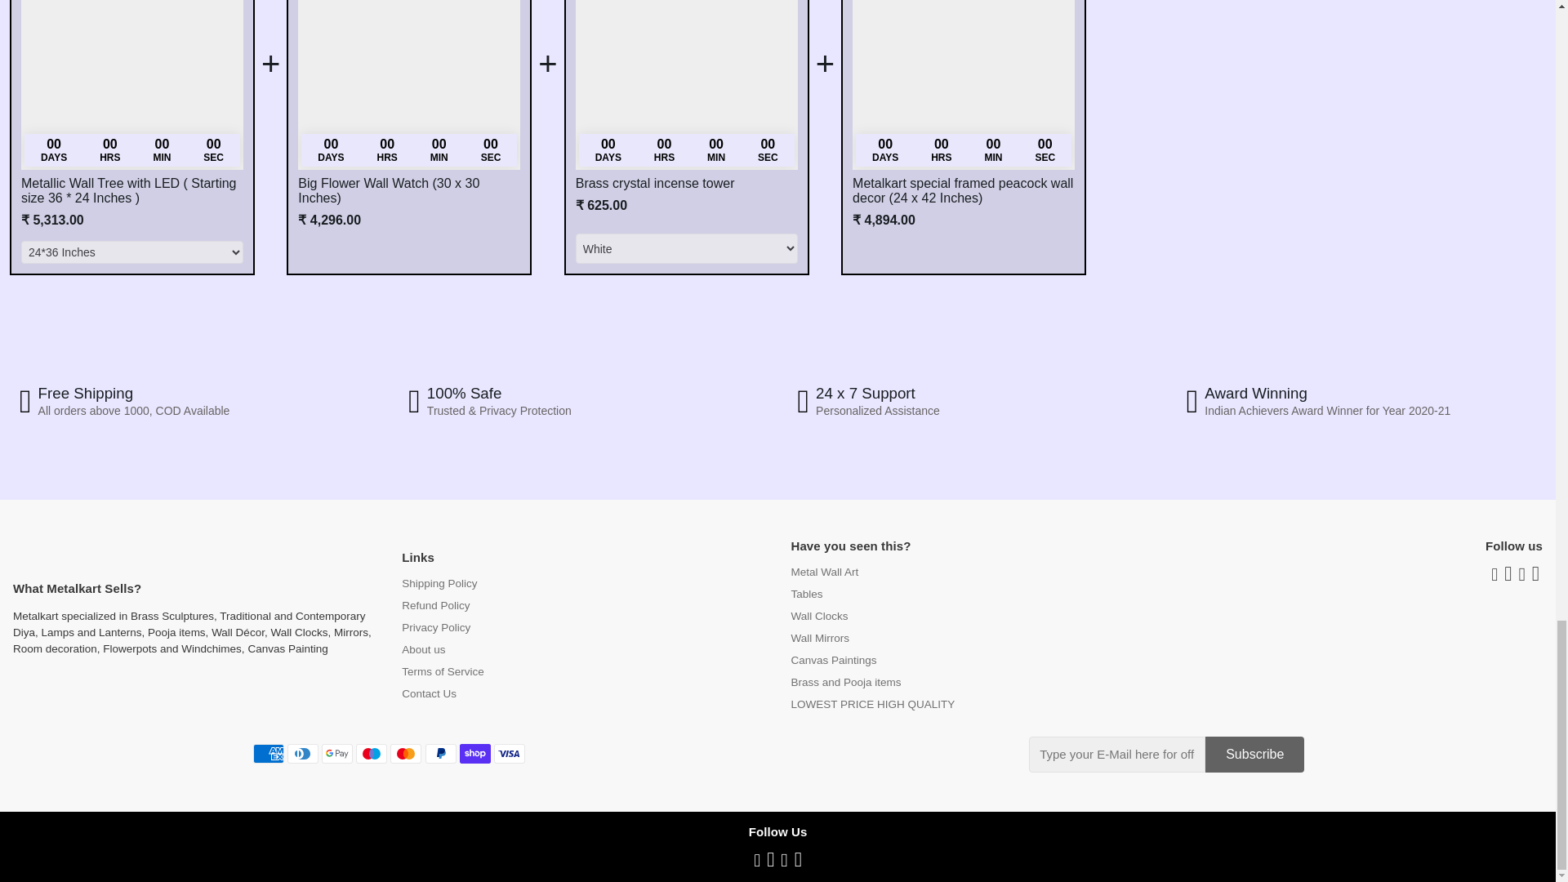  What do you see at coordinates (302, 754) in the screenshot?
I see `Diners Club` at bounding box center [302, 754].